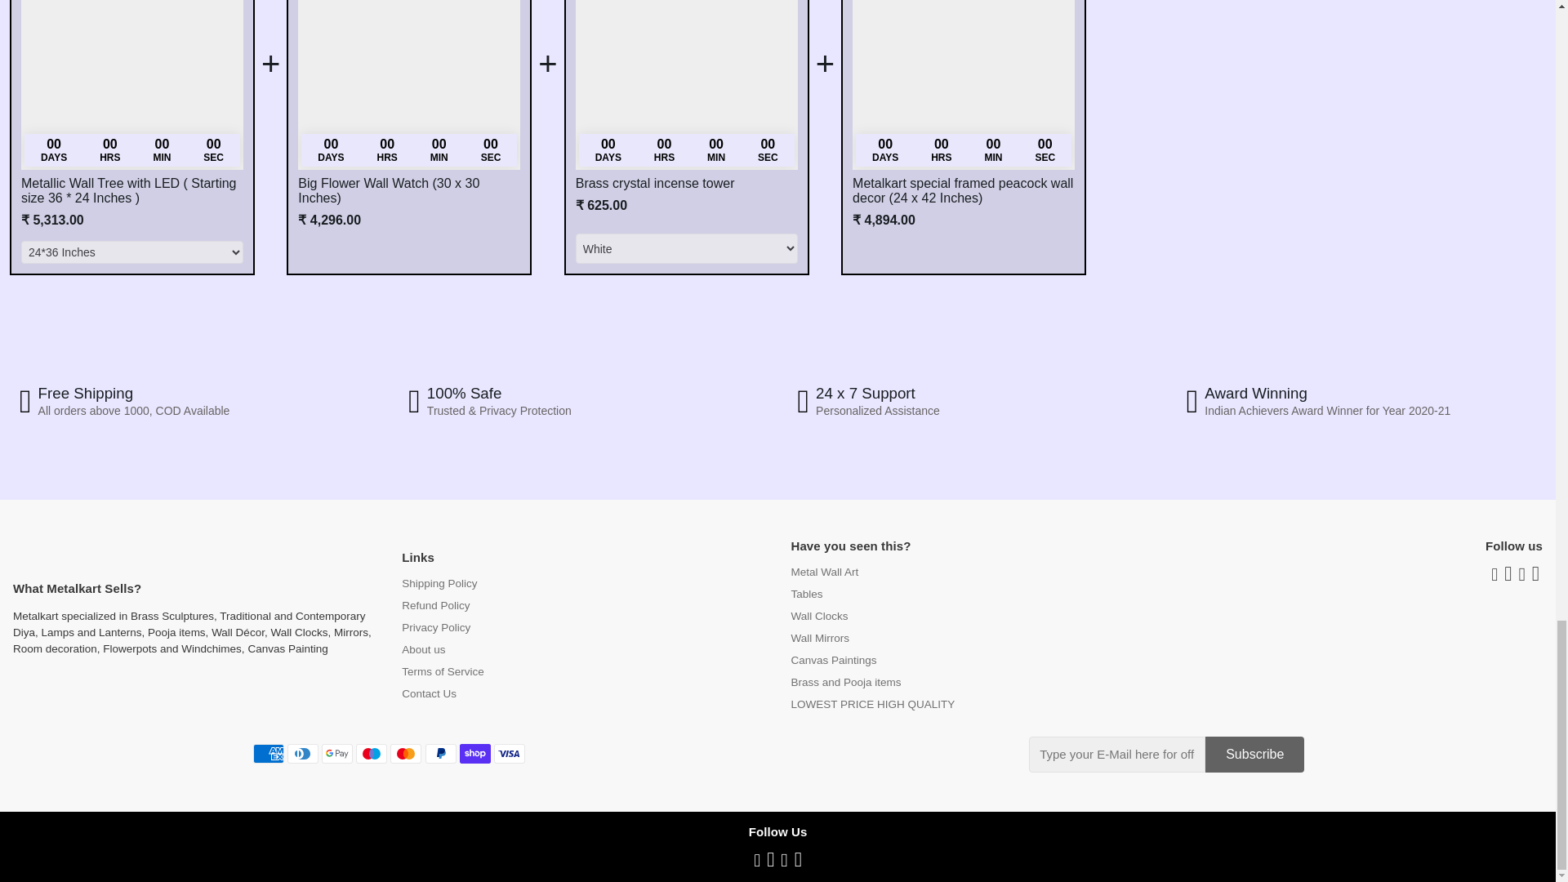  What do you see at coordinates (302, 754) in the screenshot?
I see `Diners Club` at bounding box center [302, 754].